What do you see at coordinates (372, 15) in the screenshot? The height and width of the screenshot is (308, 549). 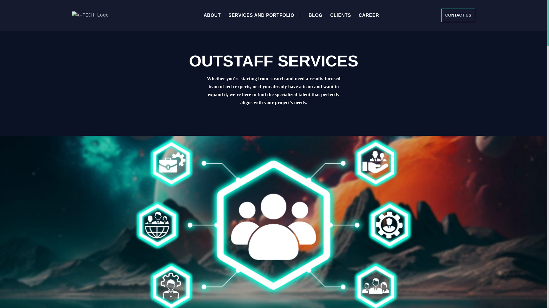 I see `CAREER` at bounding box center [372, 15].